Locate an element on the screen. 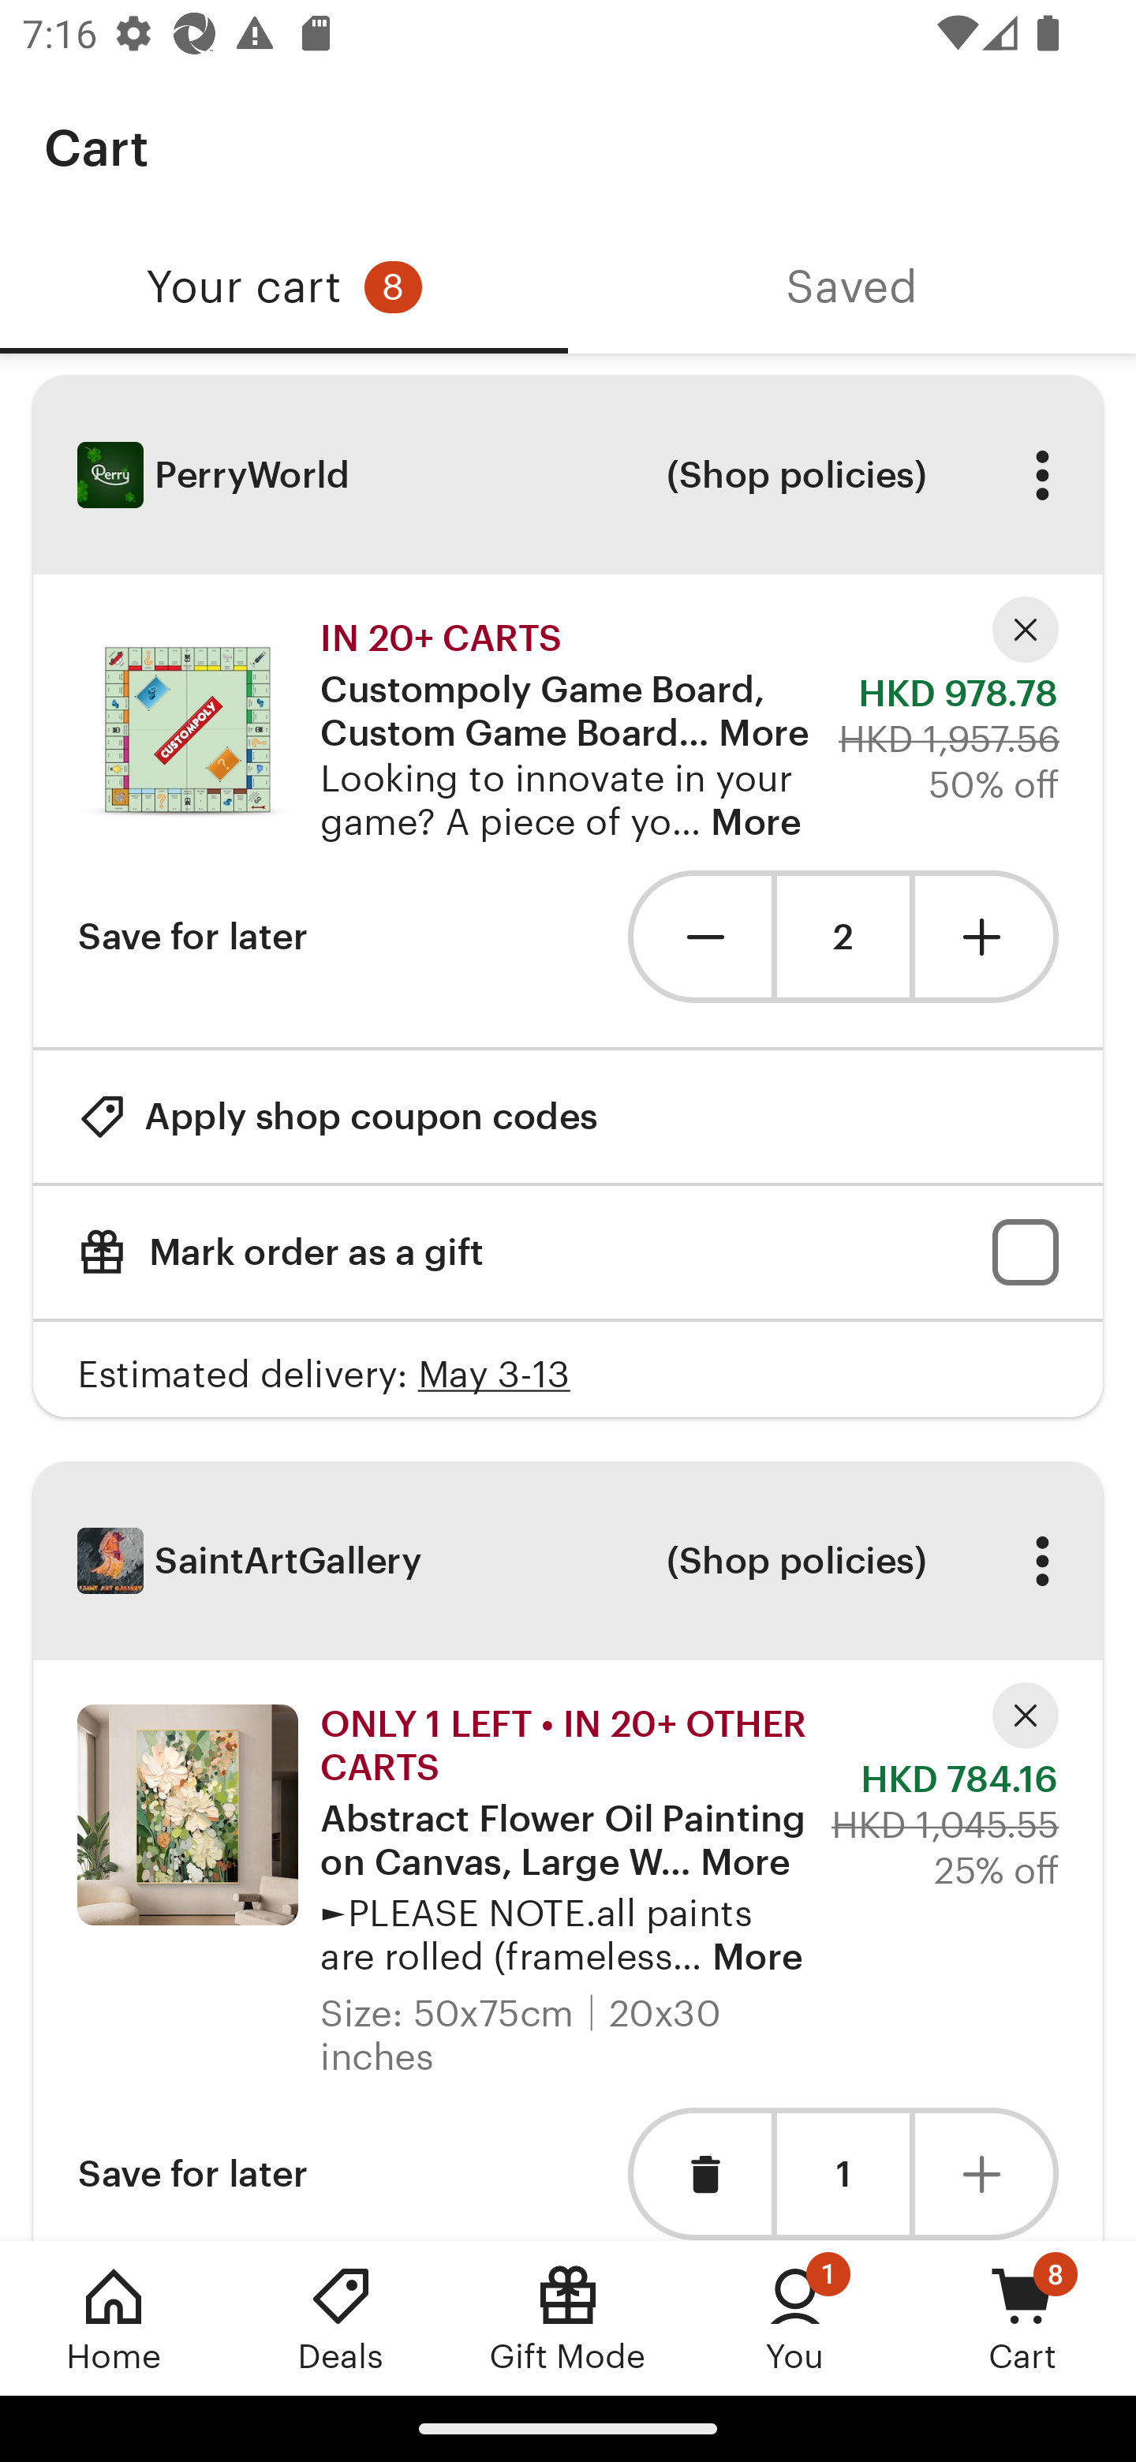  PerryWorld (Shop policies) More options is located at coordinates (568, 475).